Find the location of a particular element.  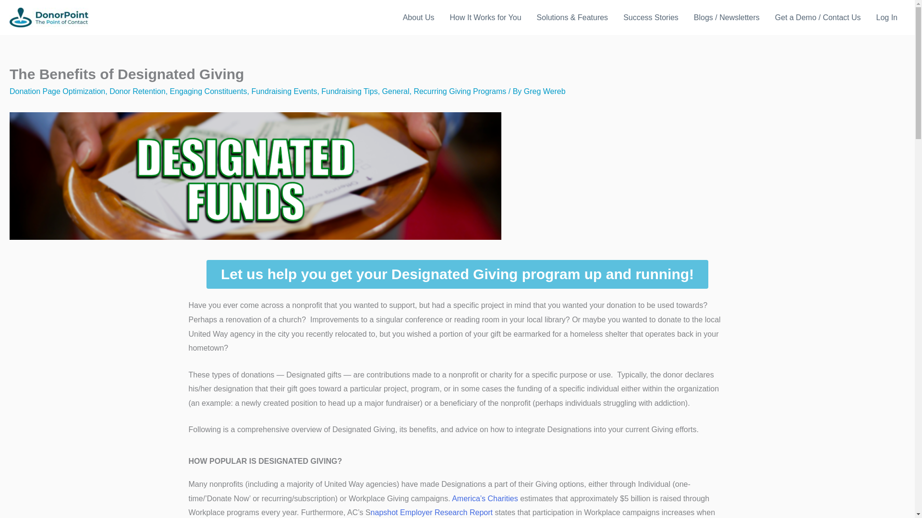

About Us is located at coordinates (419, 17).